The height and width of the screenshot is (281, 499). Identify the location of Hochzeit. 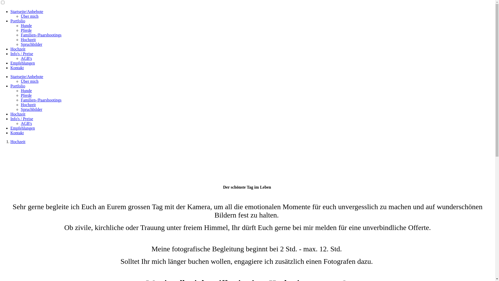
(28, 40).